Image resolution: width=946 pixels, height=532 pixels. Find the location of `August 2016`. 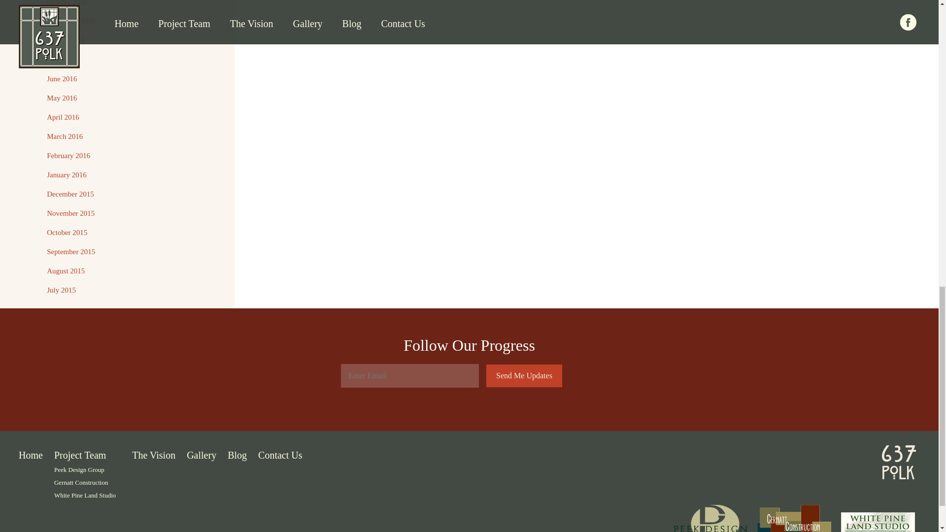

August 2016 is located at coordinates (66, 40).